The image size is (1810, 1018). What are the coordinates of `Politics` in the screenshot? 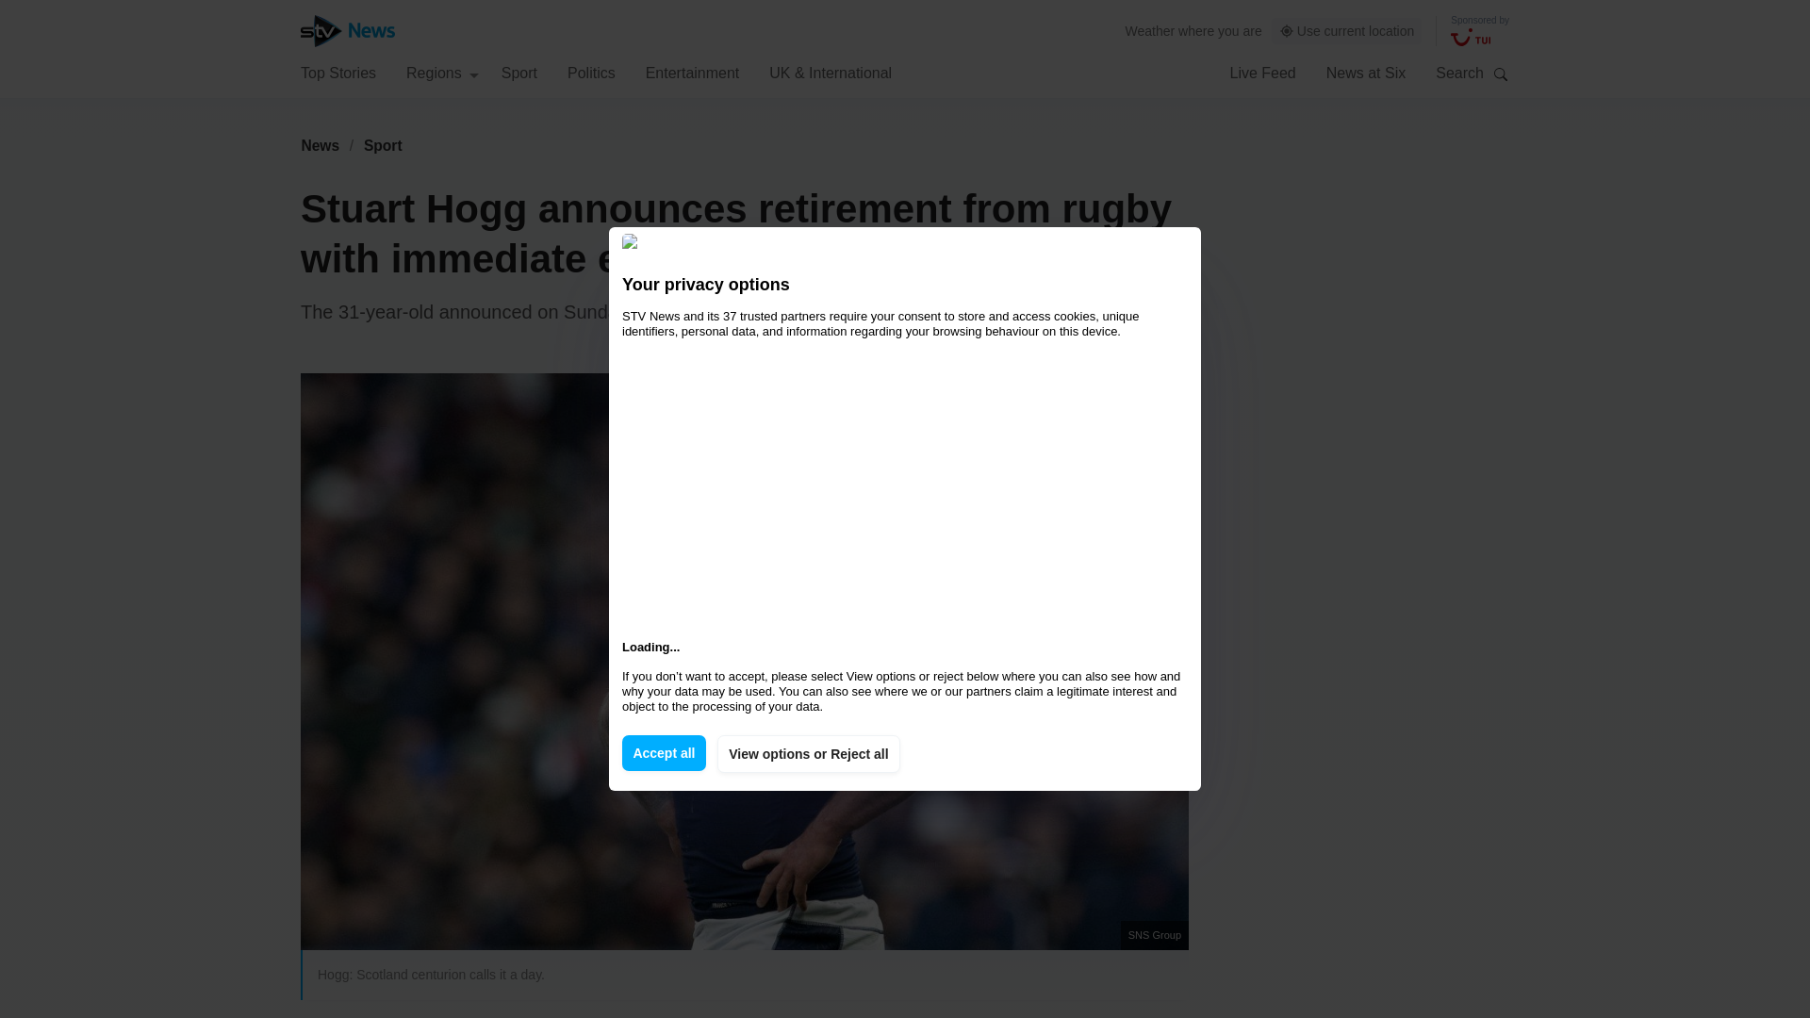 It's located at (591, 72).